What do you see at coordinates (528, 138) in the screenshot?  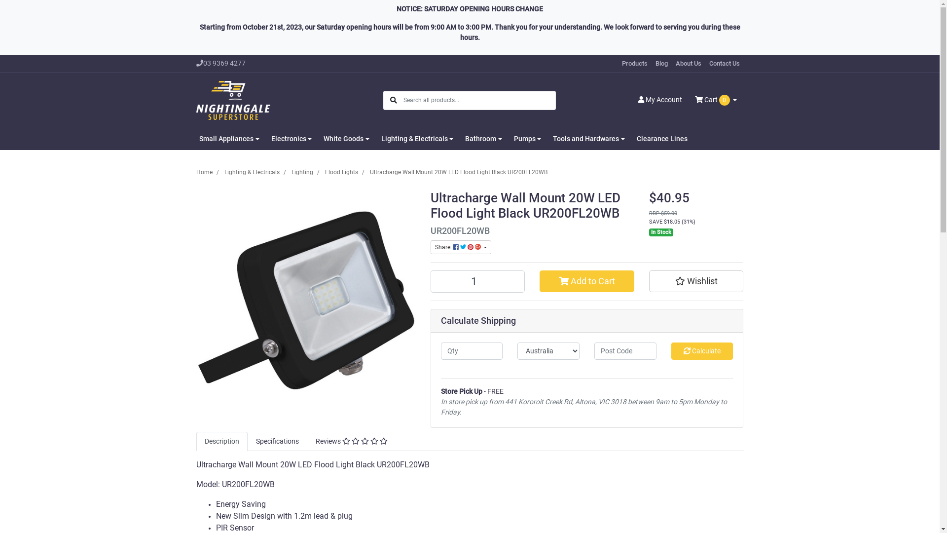 I see `Pumps` at bounding box center [528, 138].